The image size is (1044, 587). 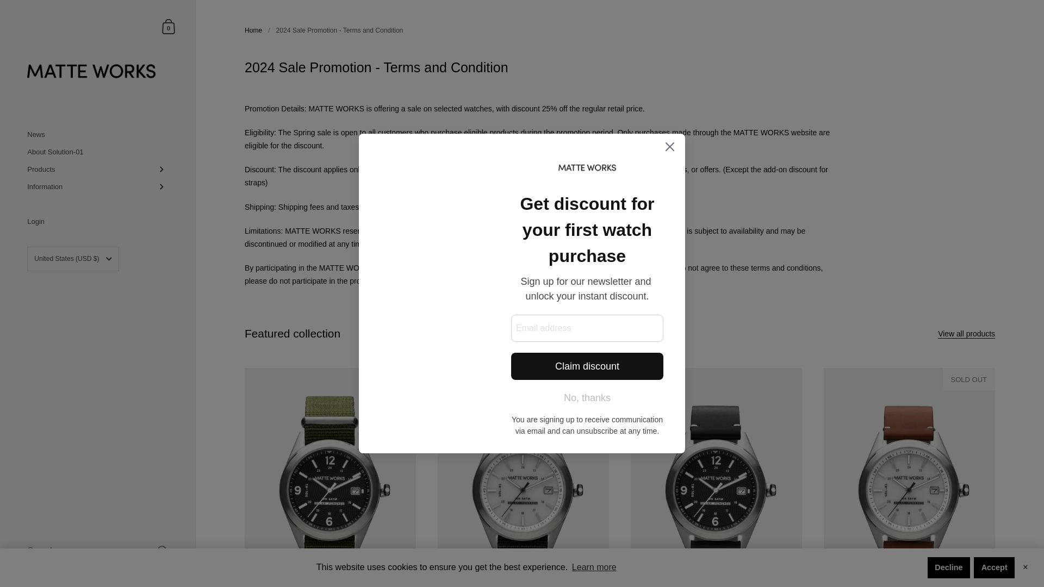 What do you see at coordinates (994, 567) in the screenshot?
I see `News` at bounding box center [994, 567].